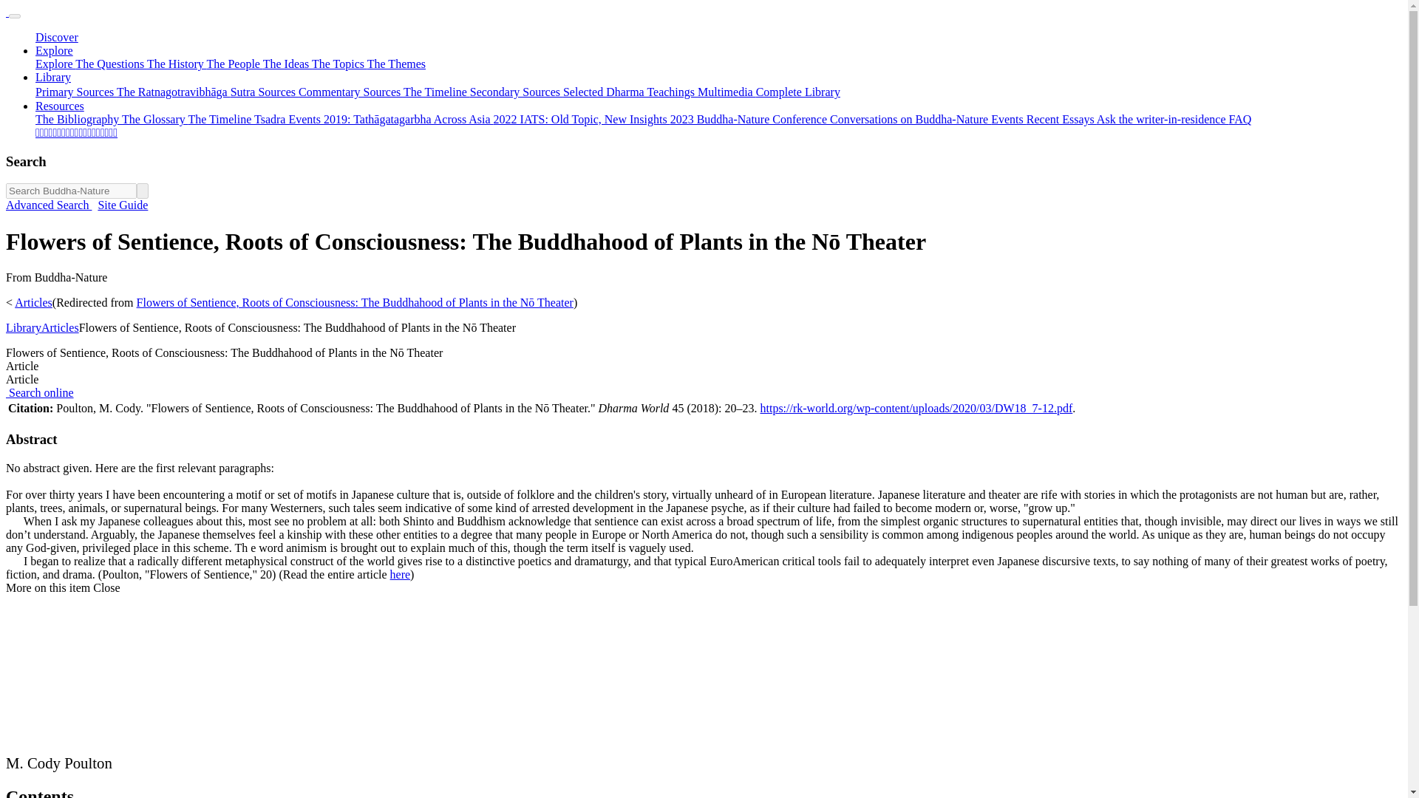  I want to click on FAQ, so click(1240, 119).